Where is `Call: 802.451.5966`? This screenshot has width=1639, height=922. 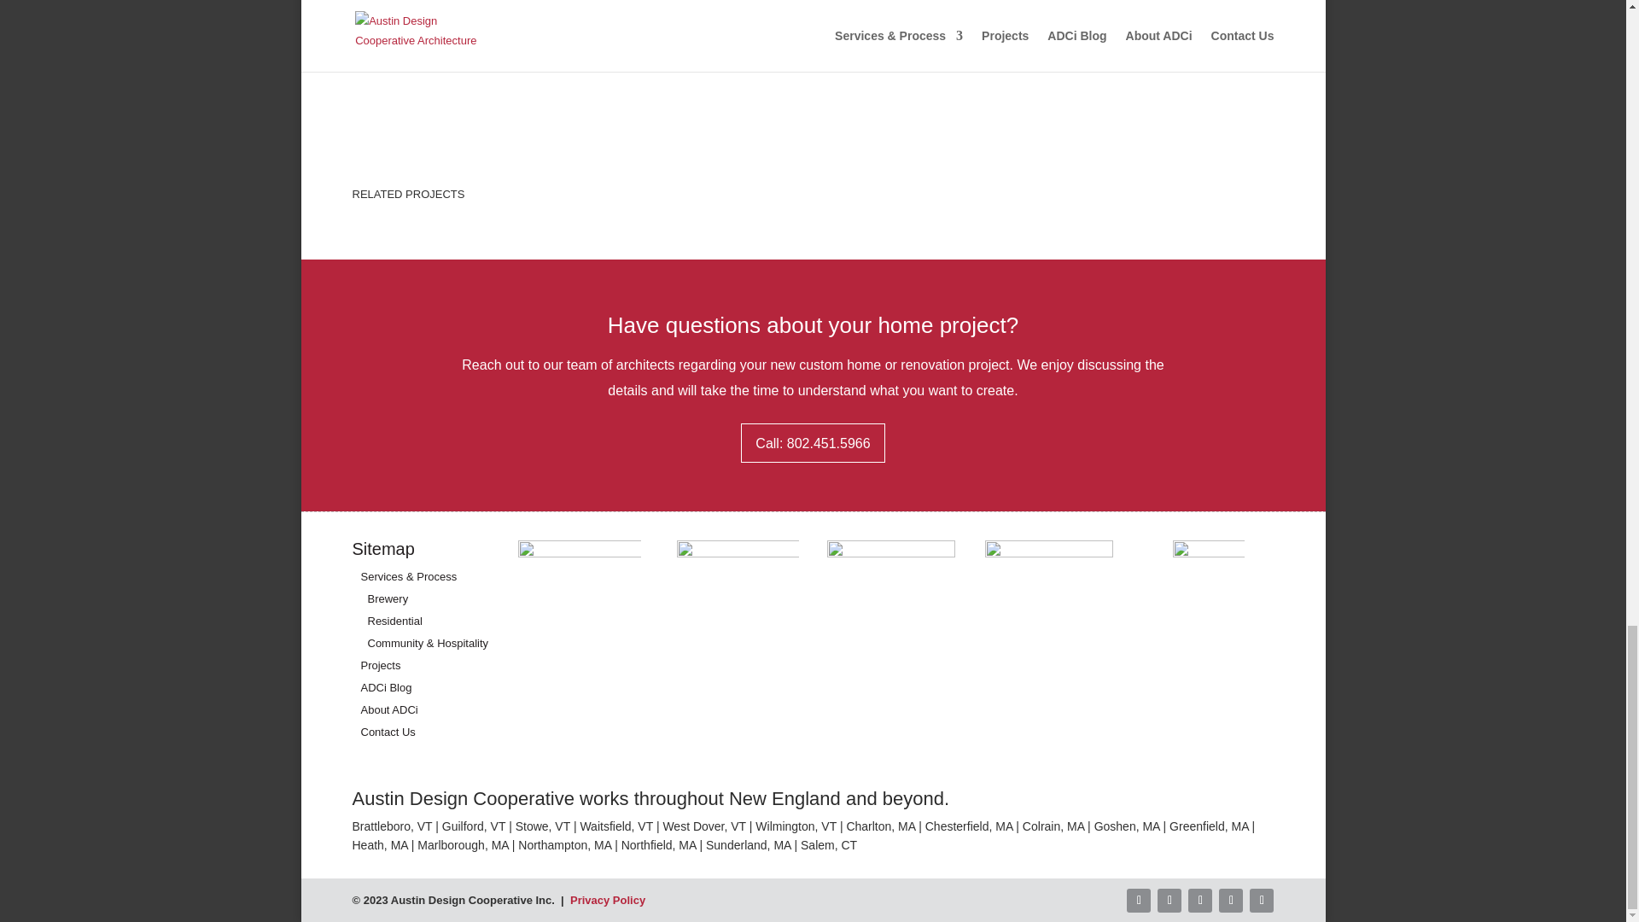
Call: 802.451.5966 is located at coordinates (813, 442).